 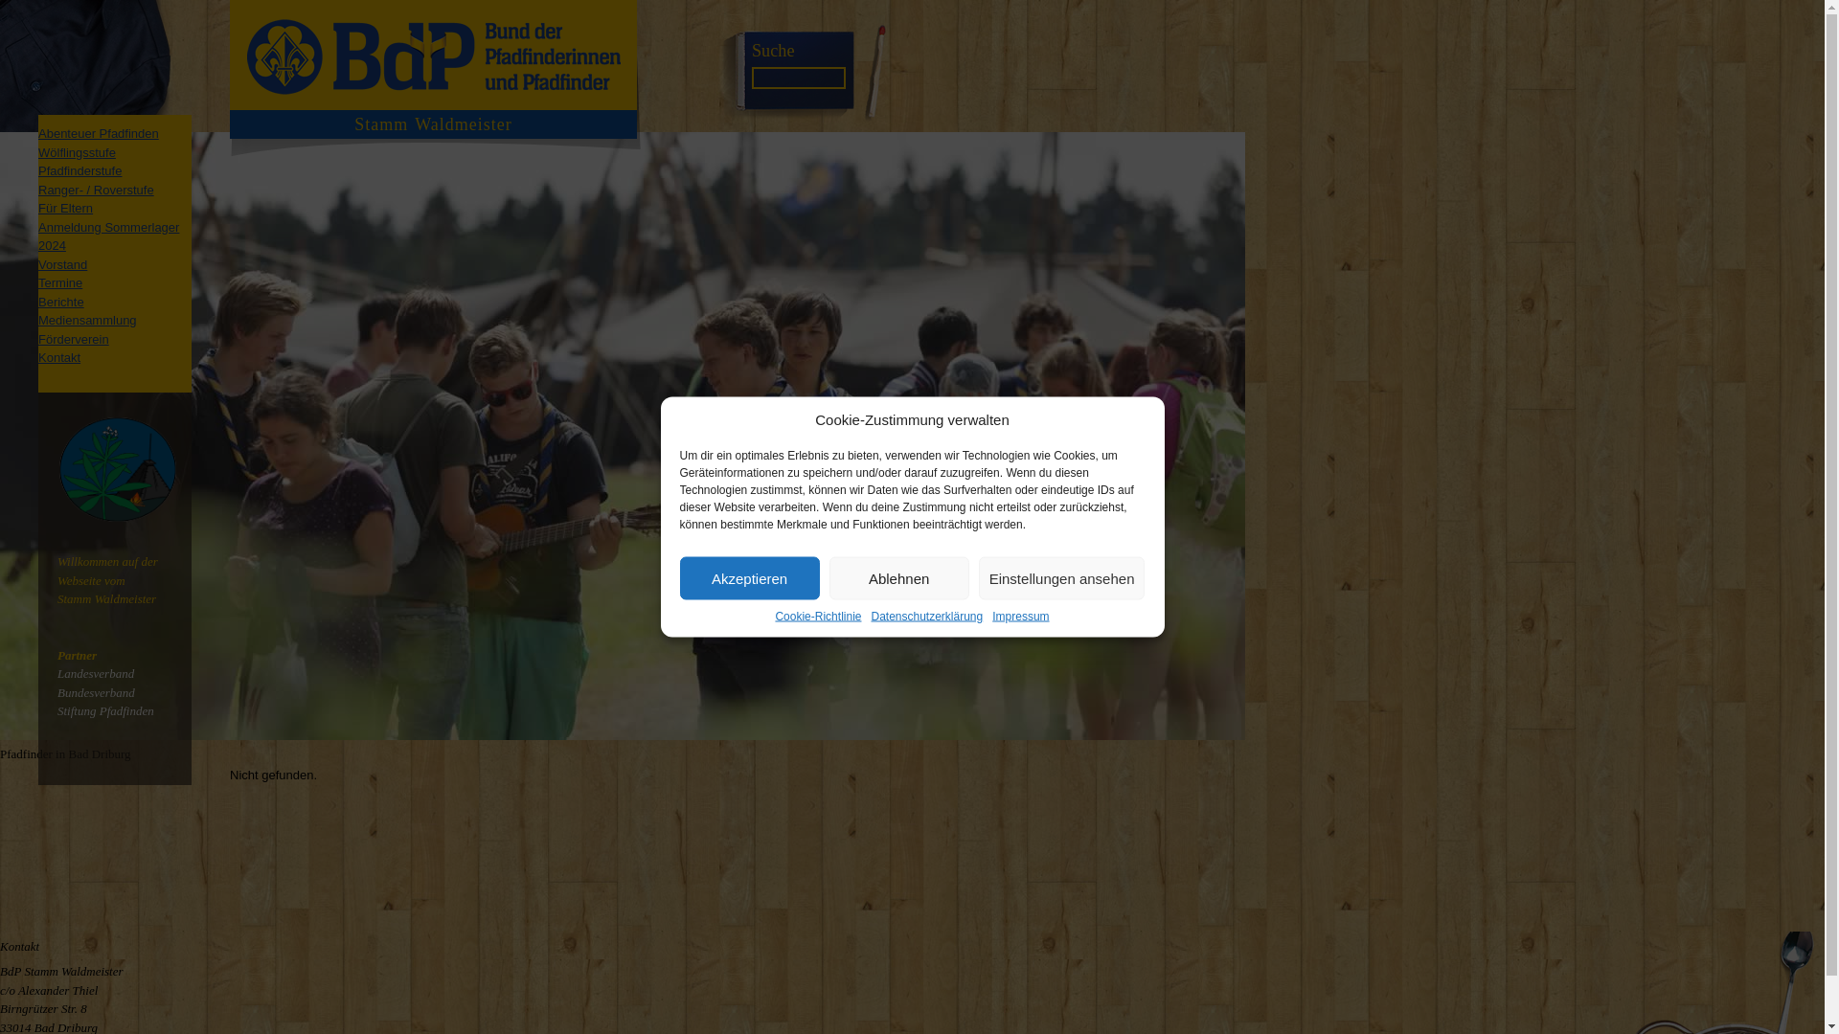 I want to click on Bundesverband, so click(x=96, y=693).